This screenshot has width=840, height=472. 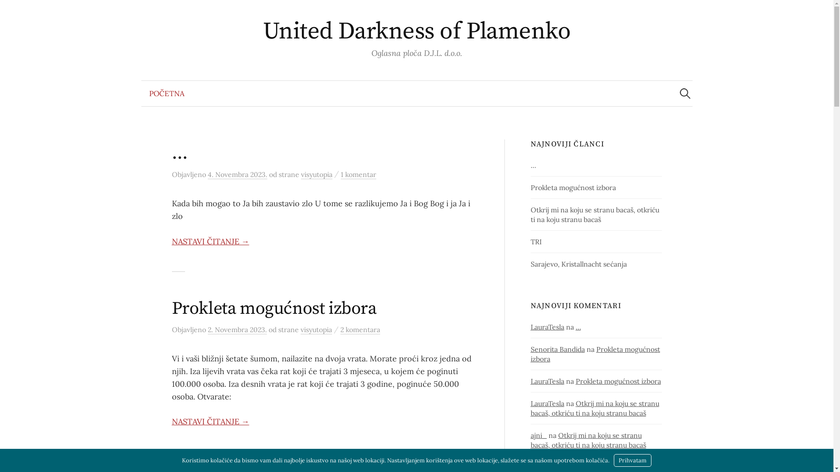 I want to click on Senorita Bandida, so click(x=558, y=349).